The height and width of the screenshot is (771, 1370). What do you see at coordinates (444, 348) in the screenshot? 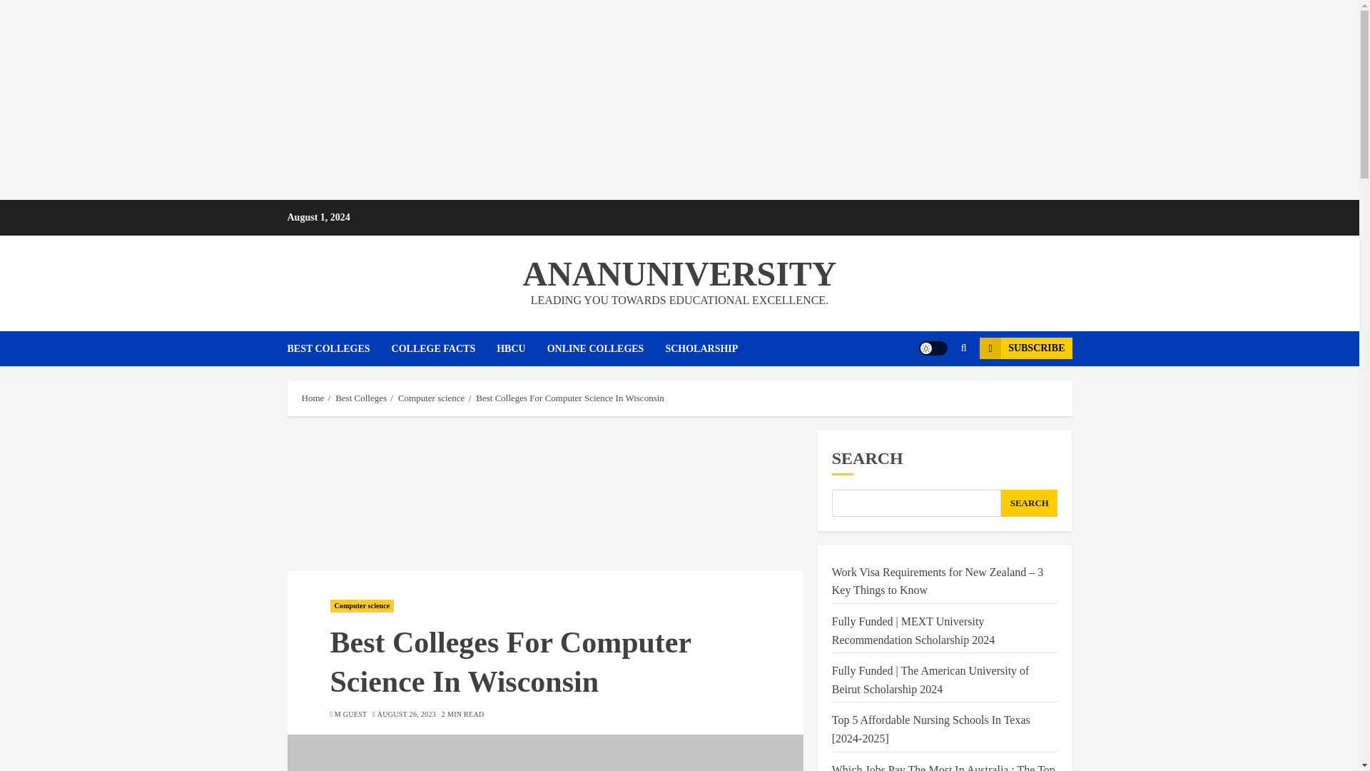
I see `COLLEGE FACTS` at bounding box center [444, 348].